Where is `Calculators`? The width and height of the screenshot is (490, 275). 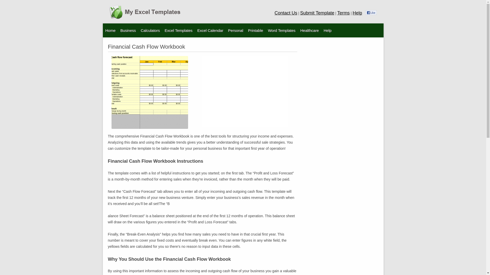 Calculators is located at coordinates (150, 30).